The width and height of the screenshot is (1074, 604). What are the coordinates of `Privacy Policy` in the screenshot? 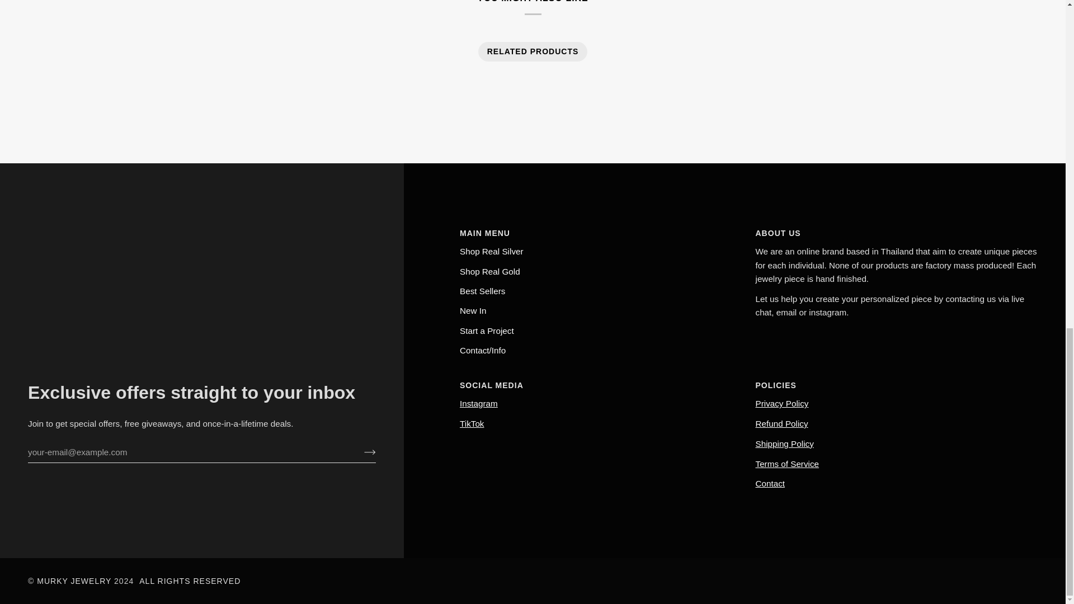 It's located at (781, 403).